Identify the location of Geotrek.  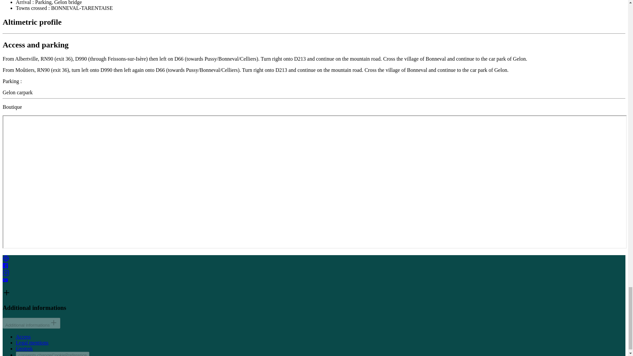
(24, 348).